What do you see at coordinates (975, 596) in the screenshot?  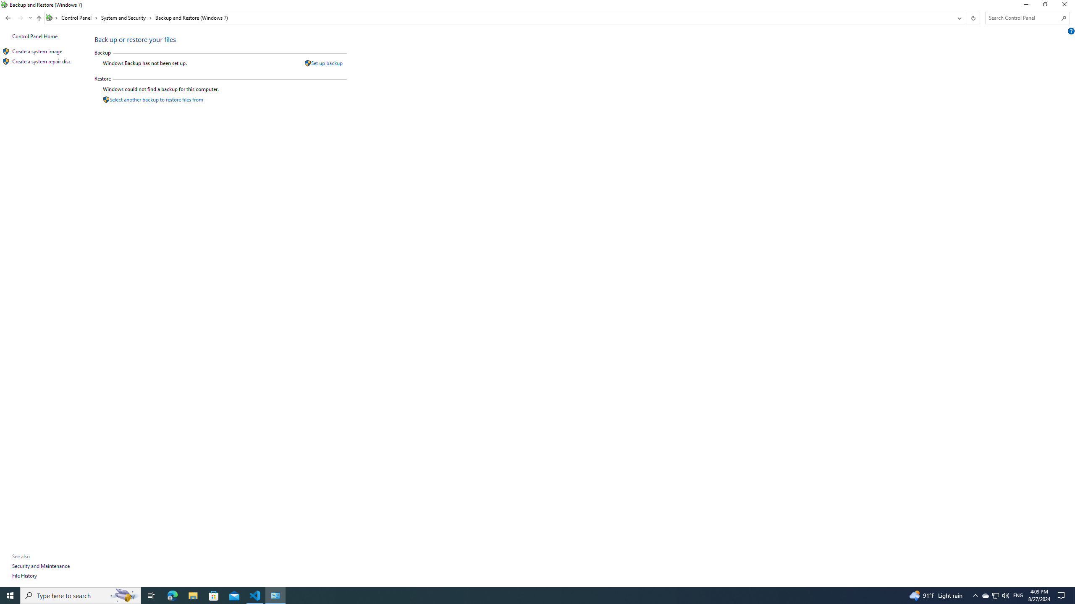 I see `Notification Chevron` at bounding box center [975, 596].